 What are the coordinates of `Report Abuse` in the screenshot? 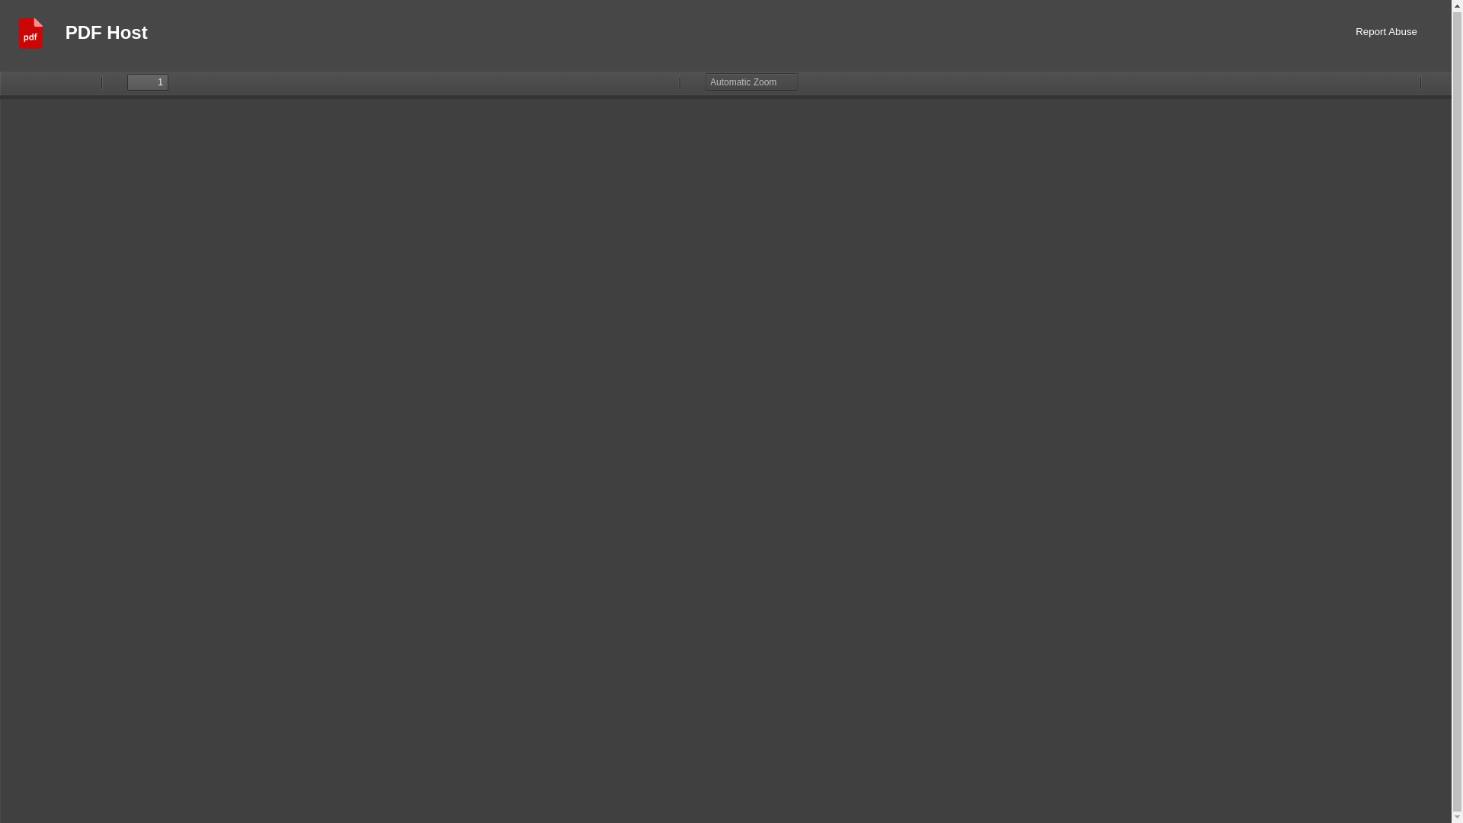 It's located at (1387, 35).